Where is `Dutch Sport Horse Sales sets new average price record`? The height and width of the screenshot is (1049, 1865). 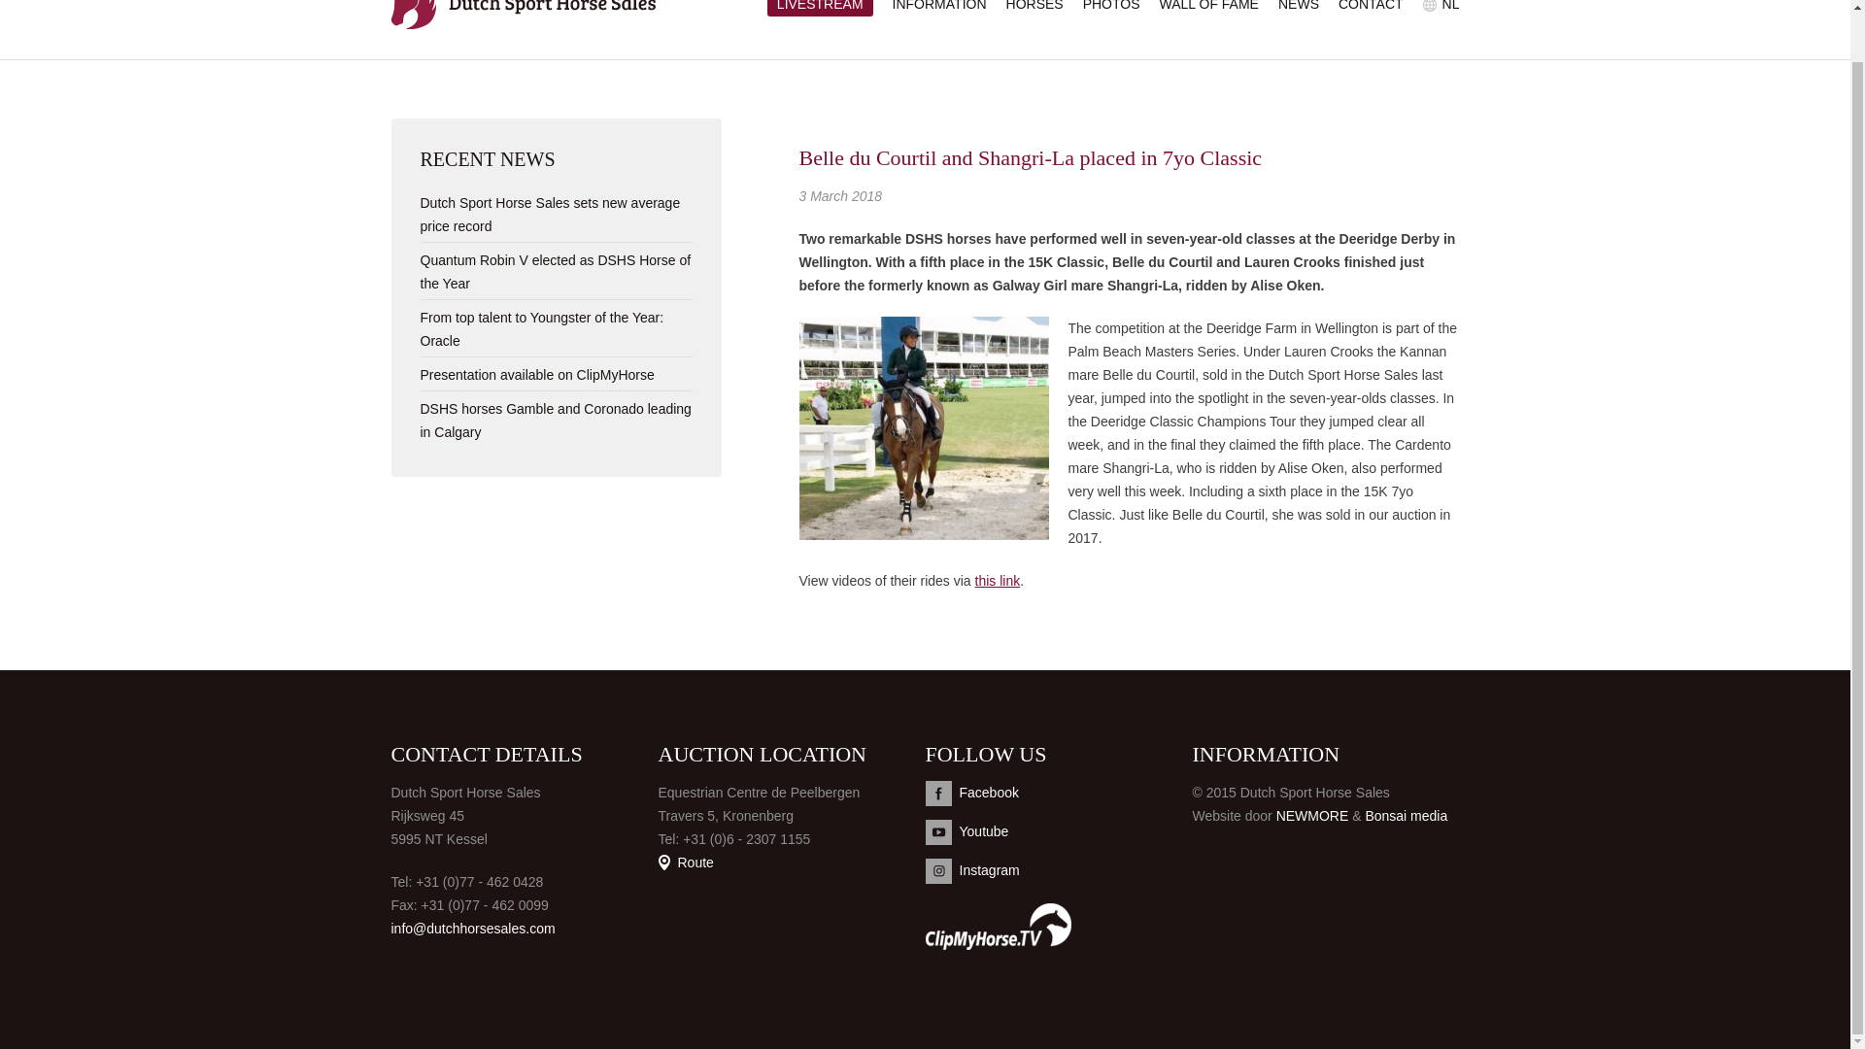 Dutch Sport Horse Sales sets new average price record is located at coordinates (550, 214).